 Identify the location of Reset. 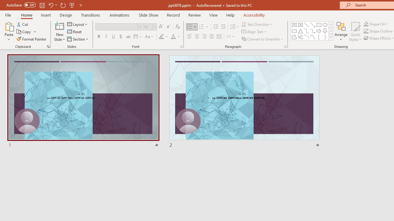
(75, 32).